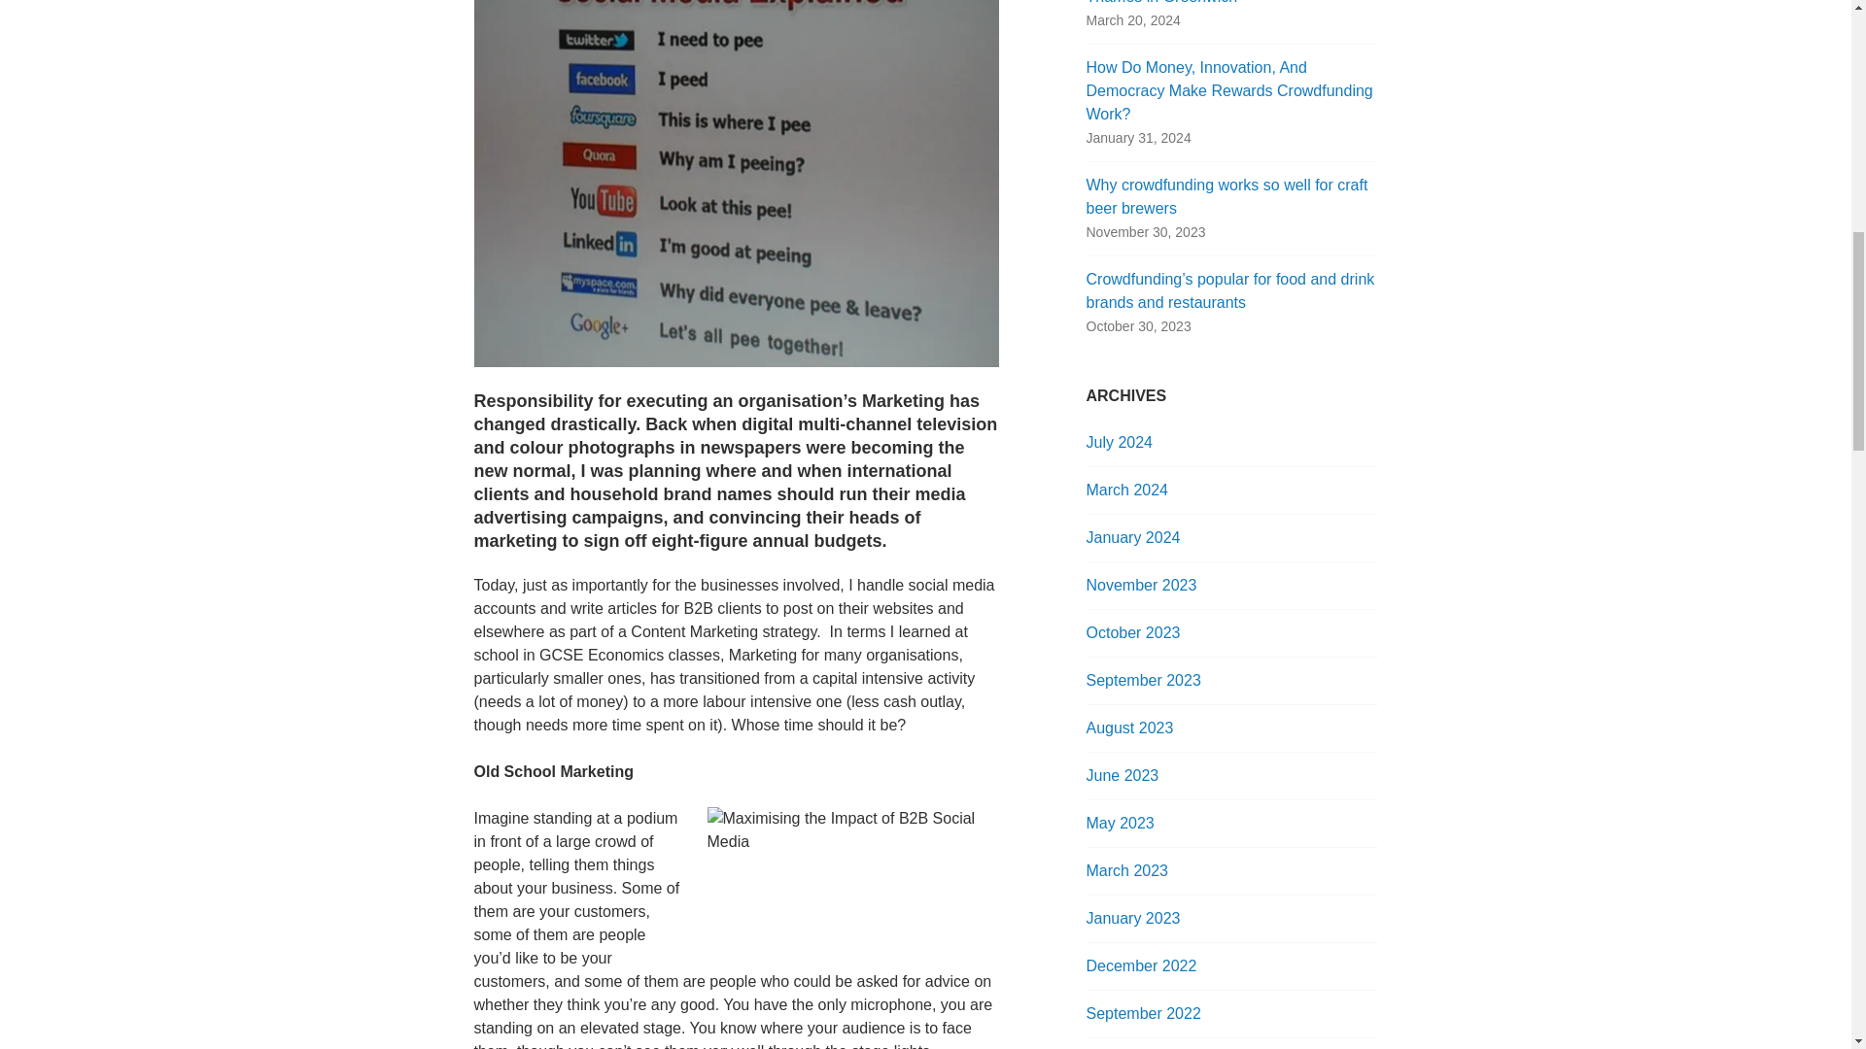 The height and width of the screenshot is (1049, 1866). Describe the element at coordinates (1120, 824) in the screenshot. I see `May 2023` at that location.